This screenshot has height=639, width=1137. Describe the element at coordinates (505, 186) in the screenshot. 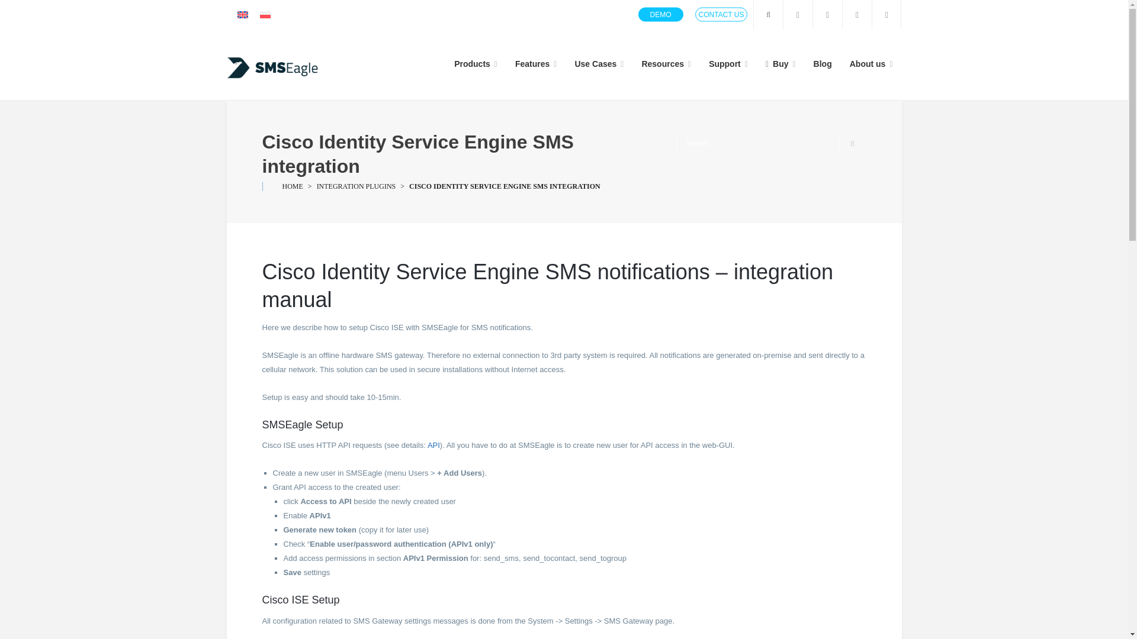

I see `Cisco Identity Service Engine SMS integration` at that location.